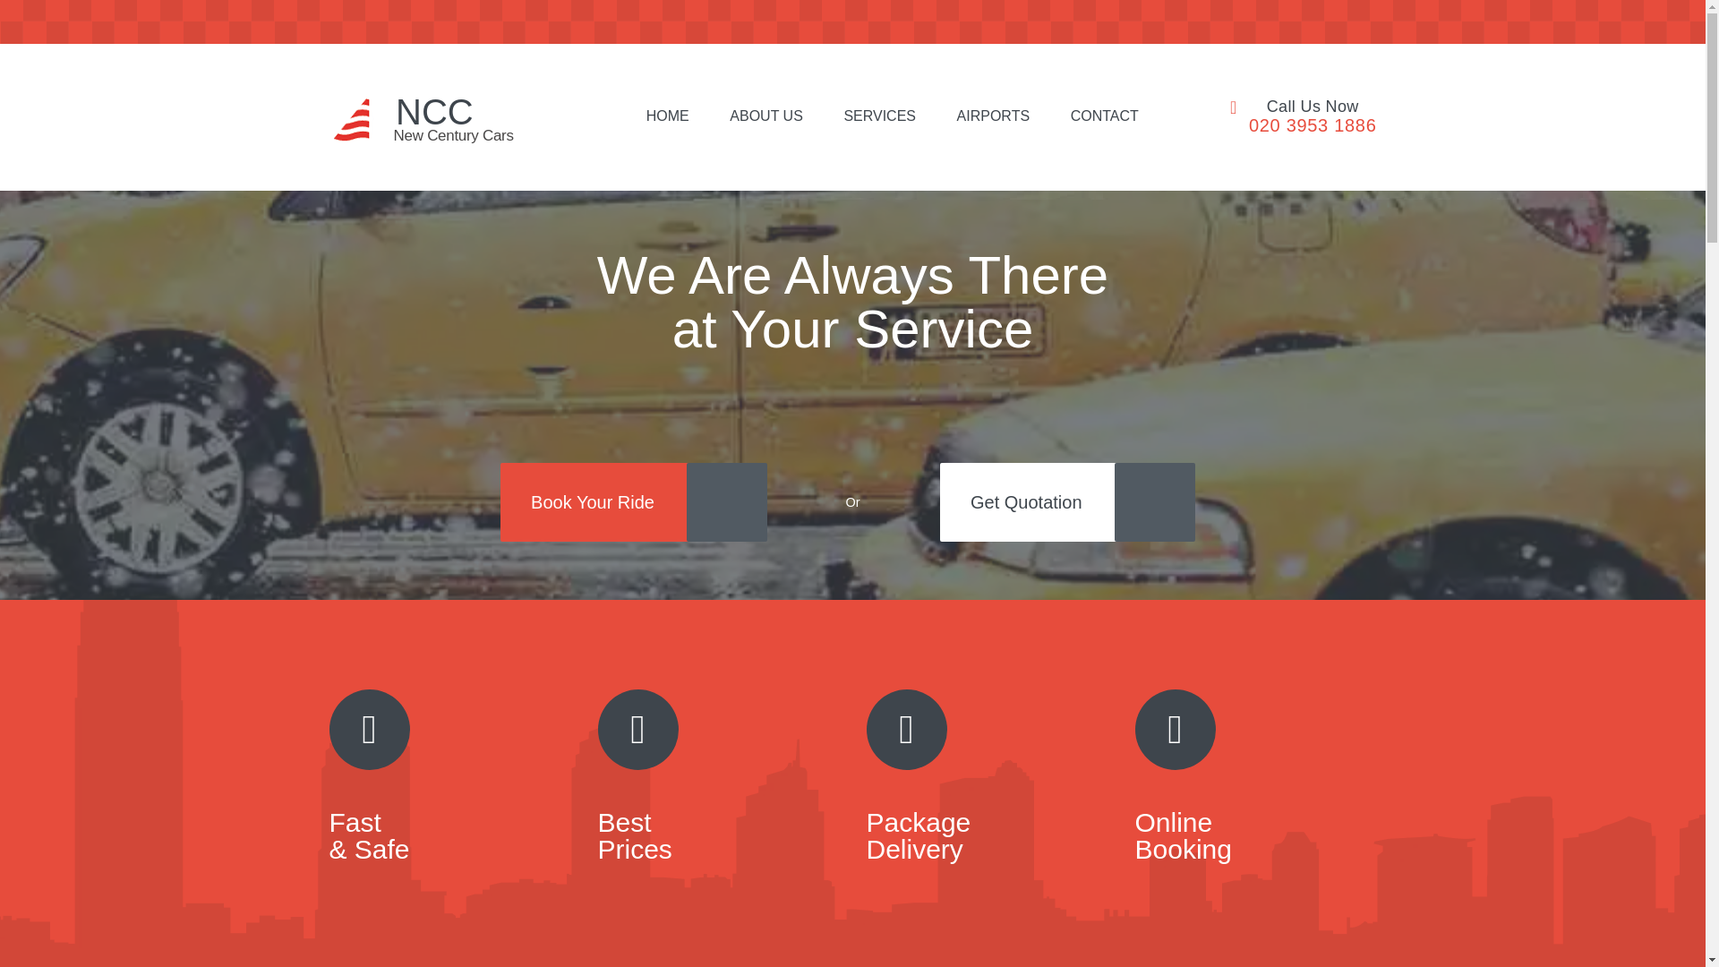 The height and width of the screenshot is (967, 1719). Describe the element at coordinates (667, 116) in the screenshot. I see `NCC - New Century Cars, Rayners Lane Minicabs` at that location.